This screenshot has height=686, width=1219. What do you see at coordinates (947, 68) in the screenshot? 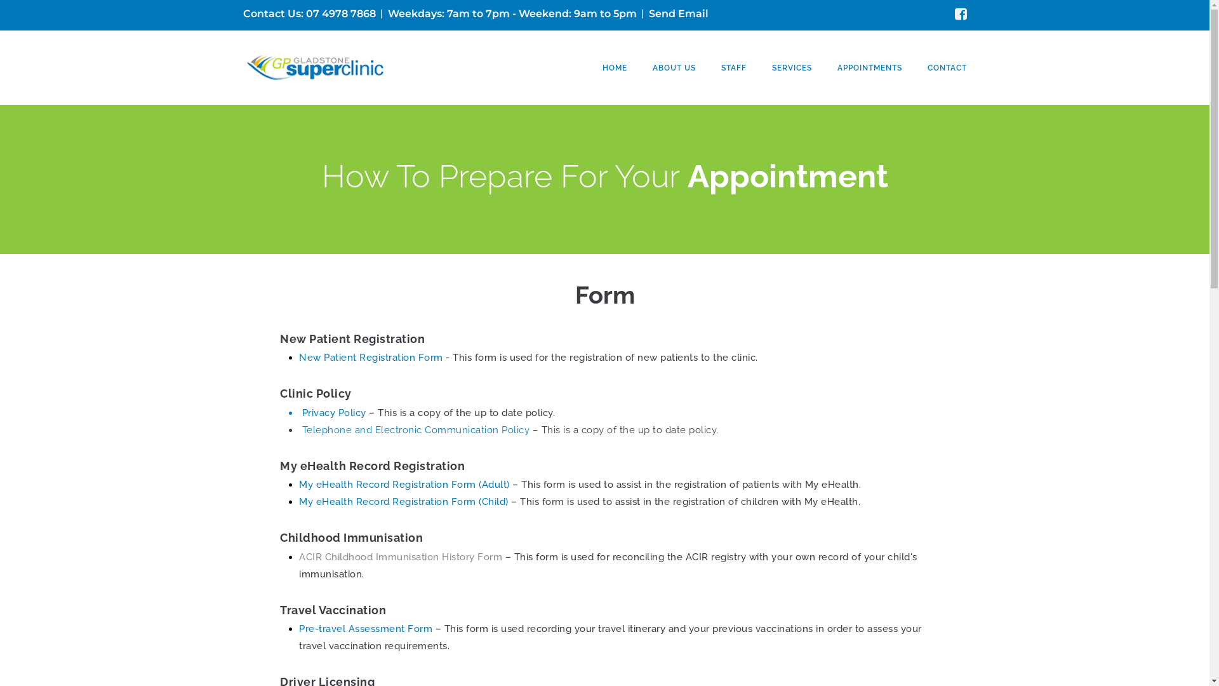
I see `CONTACT` at bounding box center [947, 68].